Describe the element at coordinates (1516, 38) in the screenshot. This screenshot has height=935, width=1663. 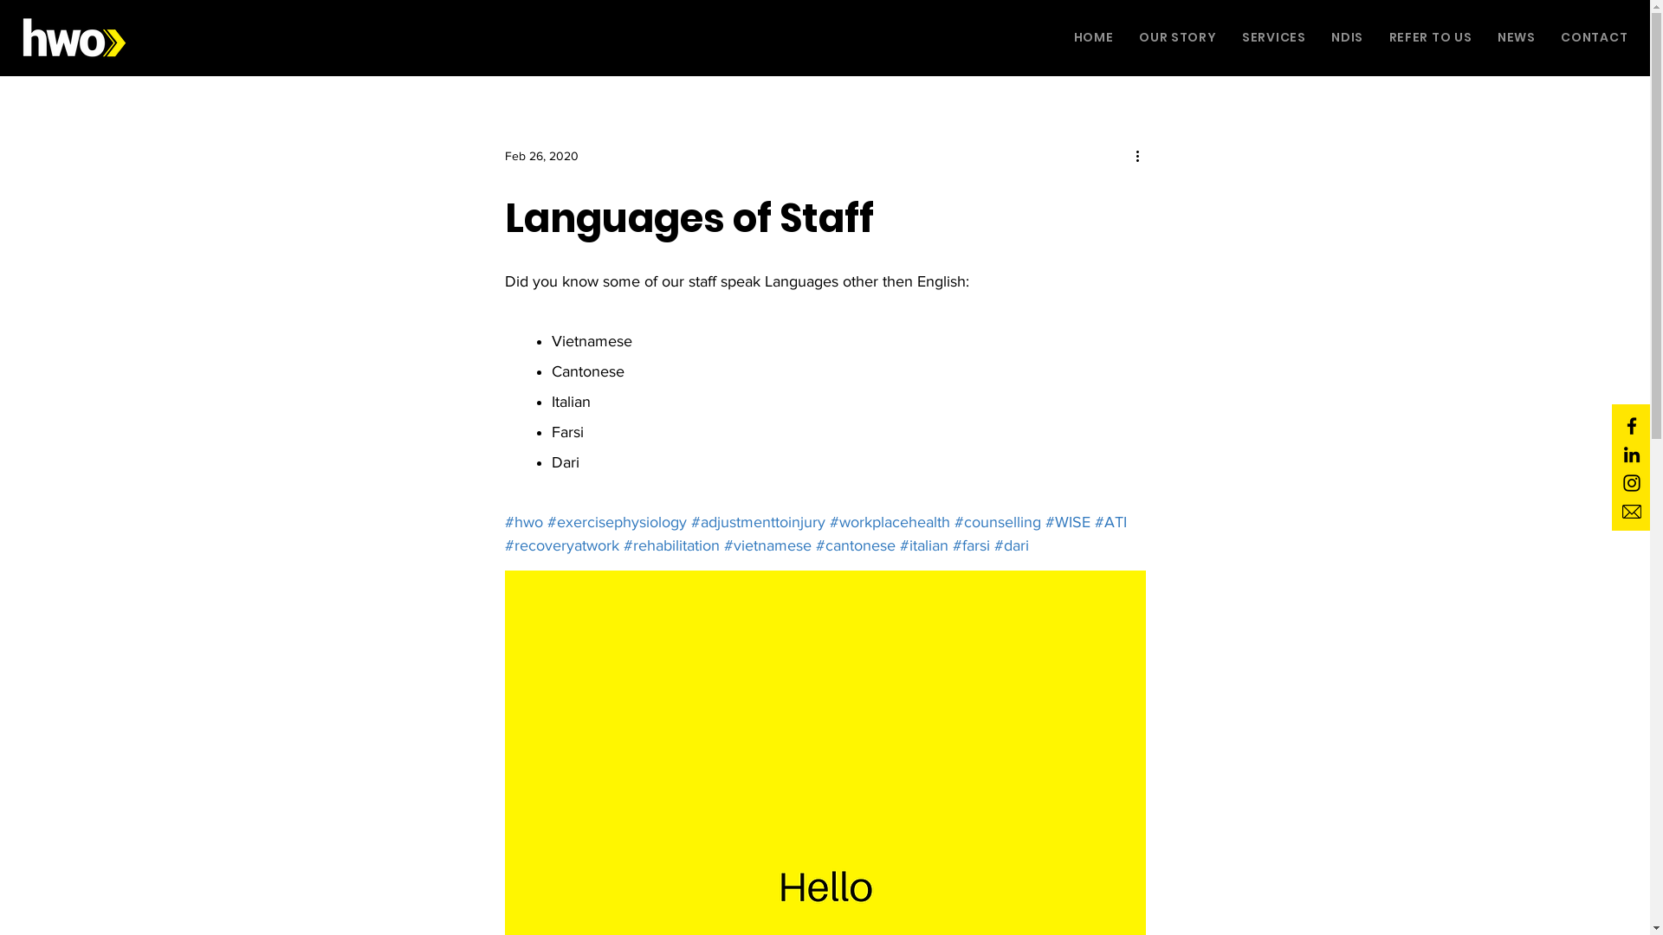
I see `NEWS` at that location.